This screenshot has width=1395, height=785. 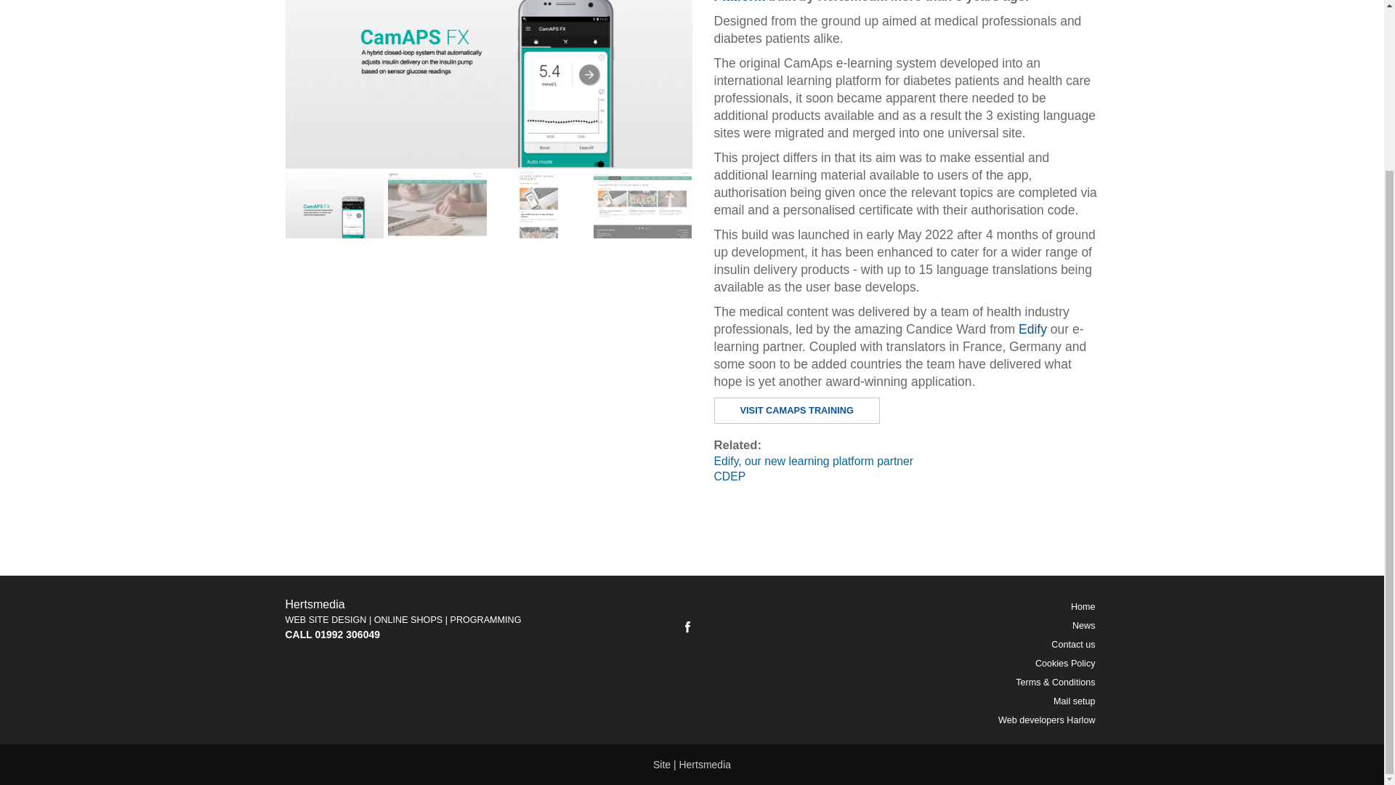 What do you see at coordinates (1034, 329) in the screenshot?
I see `Edify` at bounding box center [1034, 329].